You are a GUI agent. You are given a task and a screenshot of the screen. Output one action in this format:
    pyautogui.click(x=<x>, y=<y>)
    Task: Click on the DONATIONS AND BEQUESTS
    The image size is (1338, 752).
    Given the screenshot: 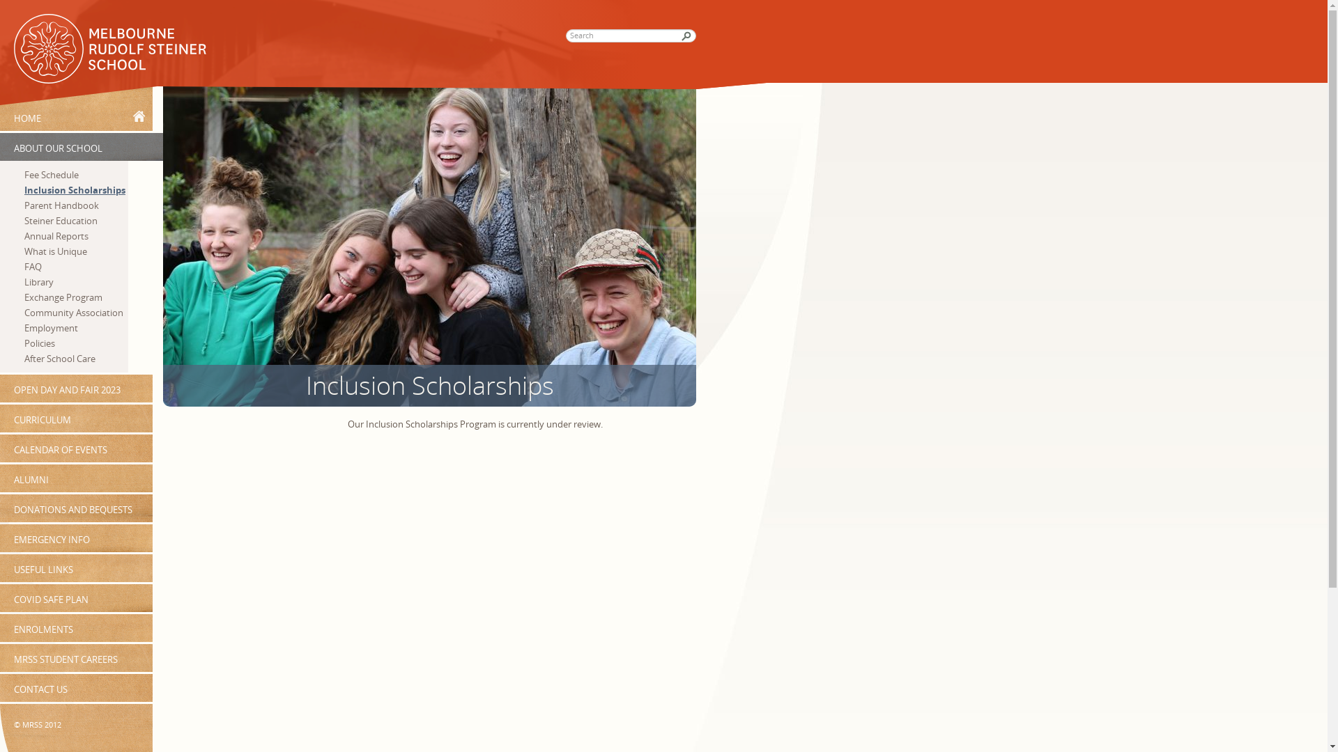 What is the action you would take?
    pyautogui.click(x=77, y=508)
    